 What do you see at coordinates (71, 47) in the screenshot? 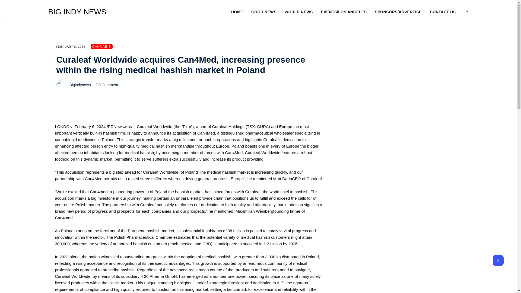
I see `FEBRUARY 8, 2024` at bounding box center [71, 47].